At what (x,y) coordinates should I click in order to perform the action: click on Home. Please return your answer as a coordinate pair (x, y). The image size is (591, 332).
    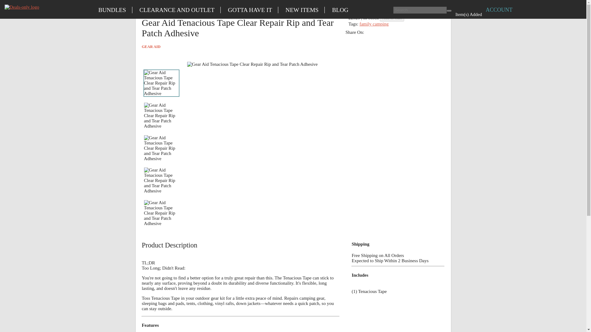
    Looking at the image, I should click on (22, 7).